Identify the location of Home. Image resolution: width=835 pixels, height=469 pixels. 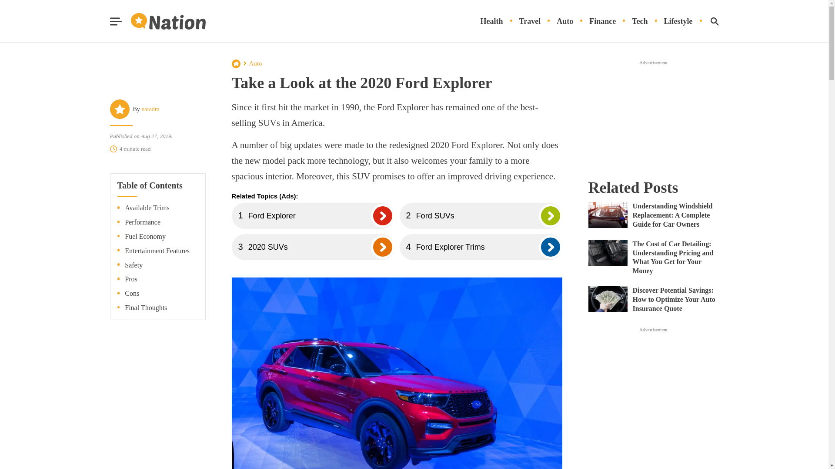
(236, 63).